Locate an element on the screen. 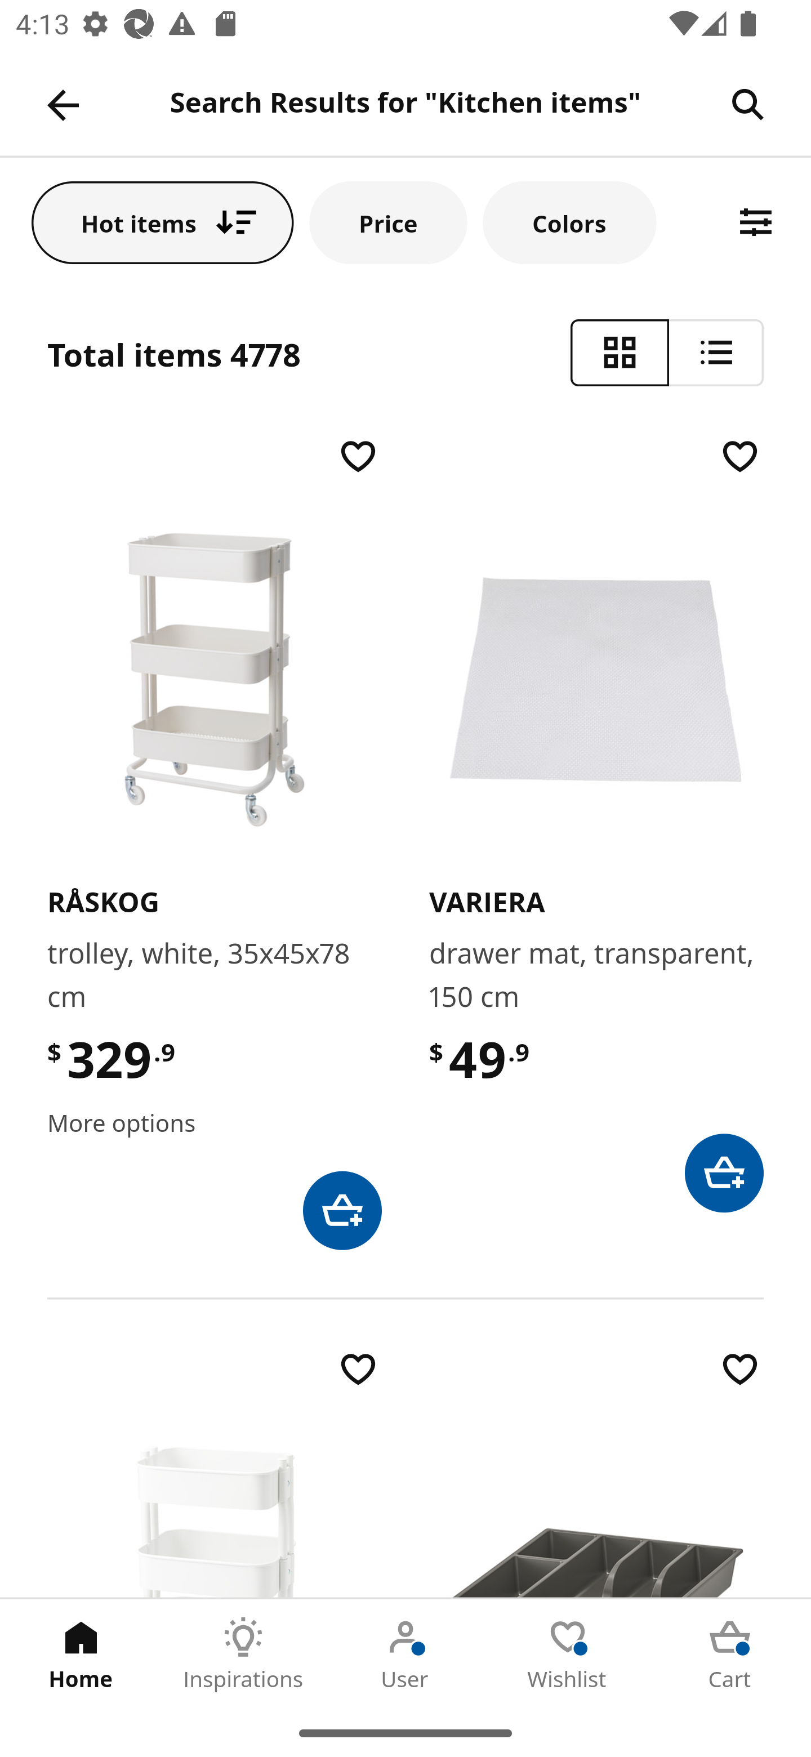 The image size is (811, 1757). Hot items is located at coordinates (162, 222).